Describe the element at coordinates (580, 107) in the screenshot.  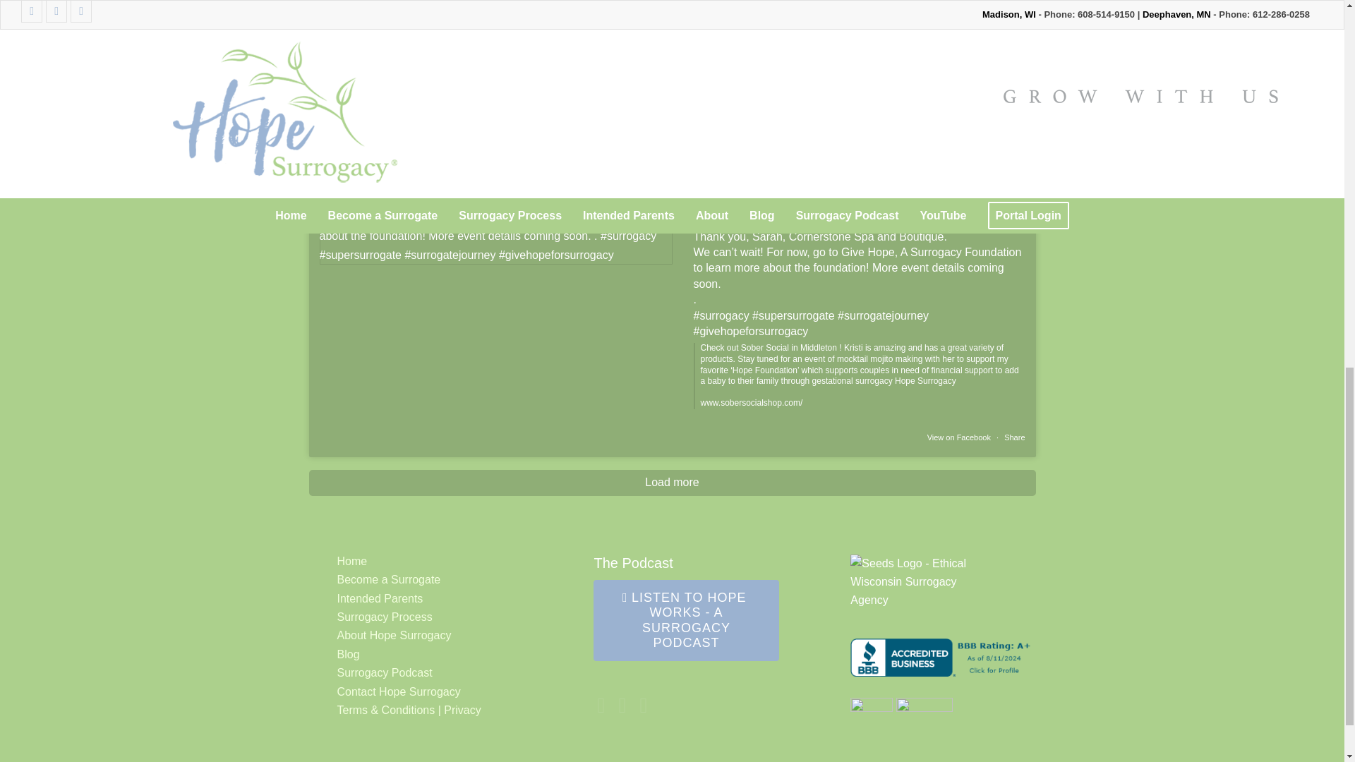
I see `BECOME A SURROGATE` at that location.